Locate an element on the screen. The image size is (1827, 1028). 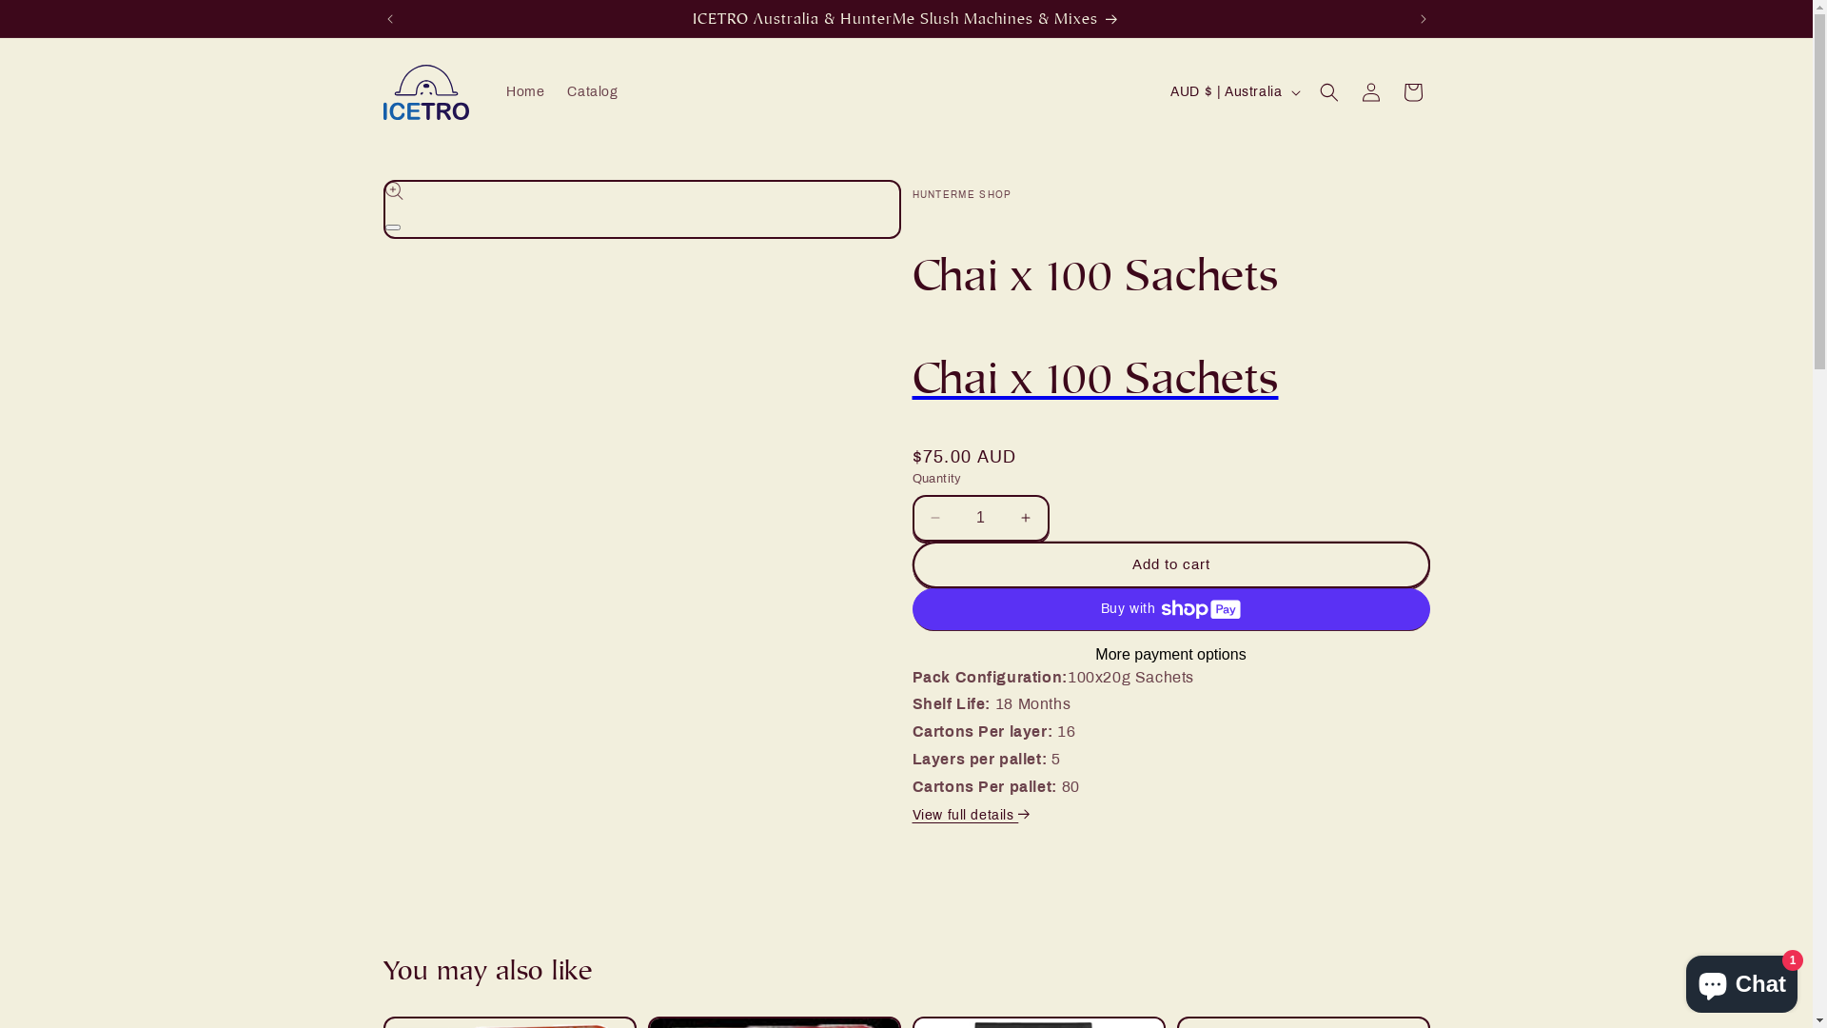
Log in is located at coordinates (1370, 92).